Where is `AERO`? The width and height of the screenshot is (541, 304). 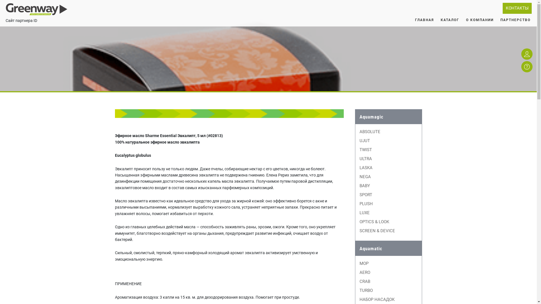
AERO is located at coordinates (365, 272).